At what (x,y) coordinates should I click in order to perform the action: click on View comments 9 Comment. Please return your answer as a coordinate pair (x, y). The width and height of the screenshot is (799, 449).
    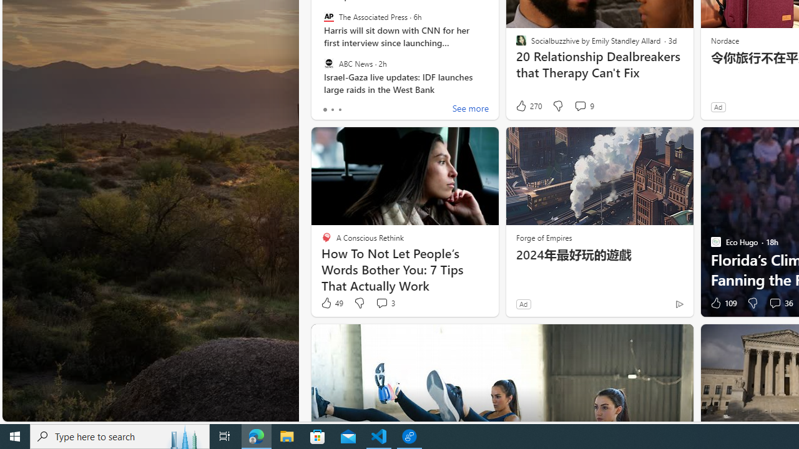
    Looking at the image, I should click on (580, 106).